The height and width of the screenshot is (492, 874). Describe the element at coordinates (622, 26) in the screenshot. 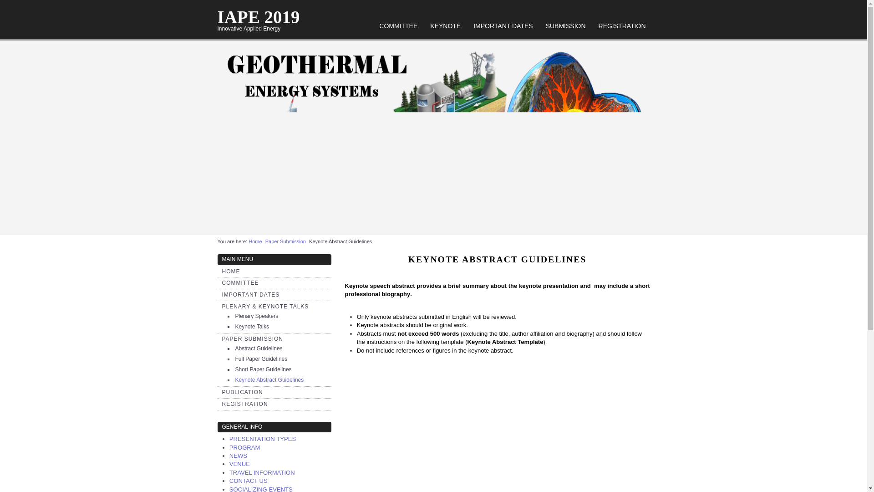

I see `REGISTRATION` at that location.